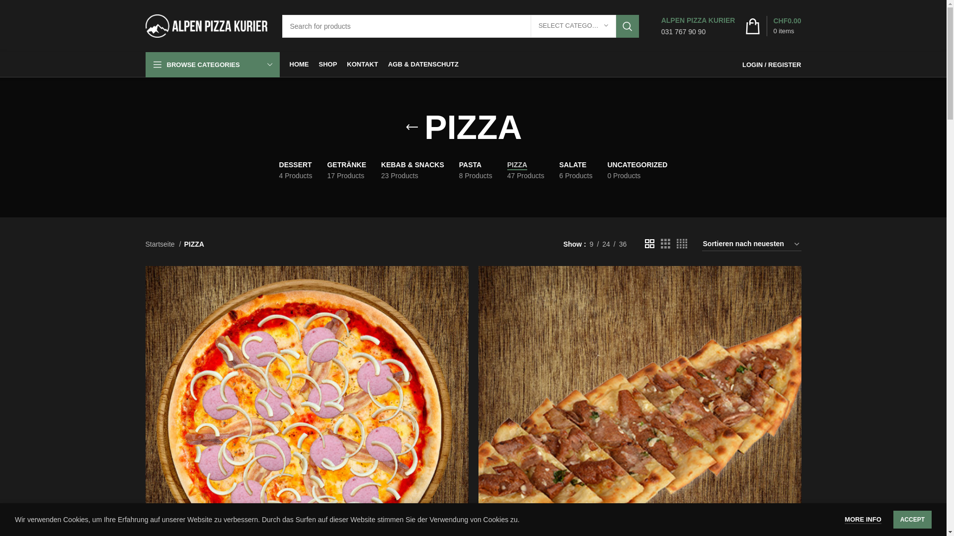 This screenshot has width=954, height=536. Describe the element at coordinates (163, 244) in the screenshot. I see `Startseite` at that location.